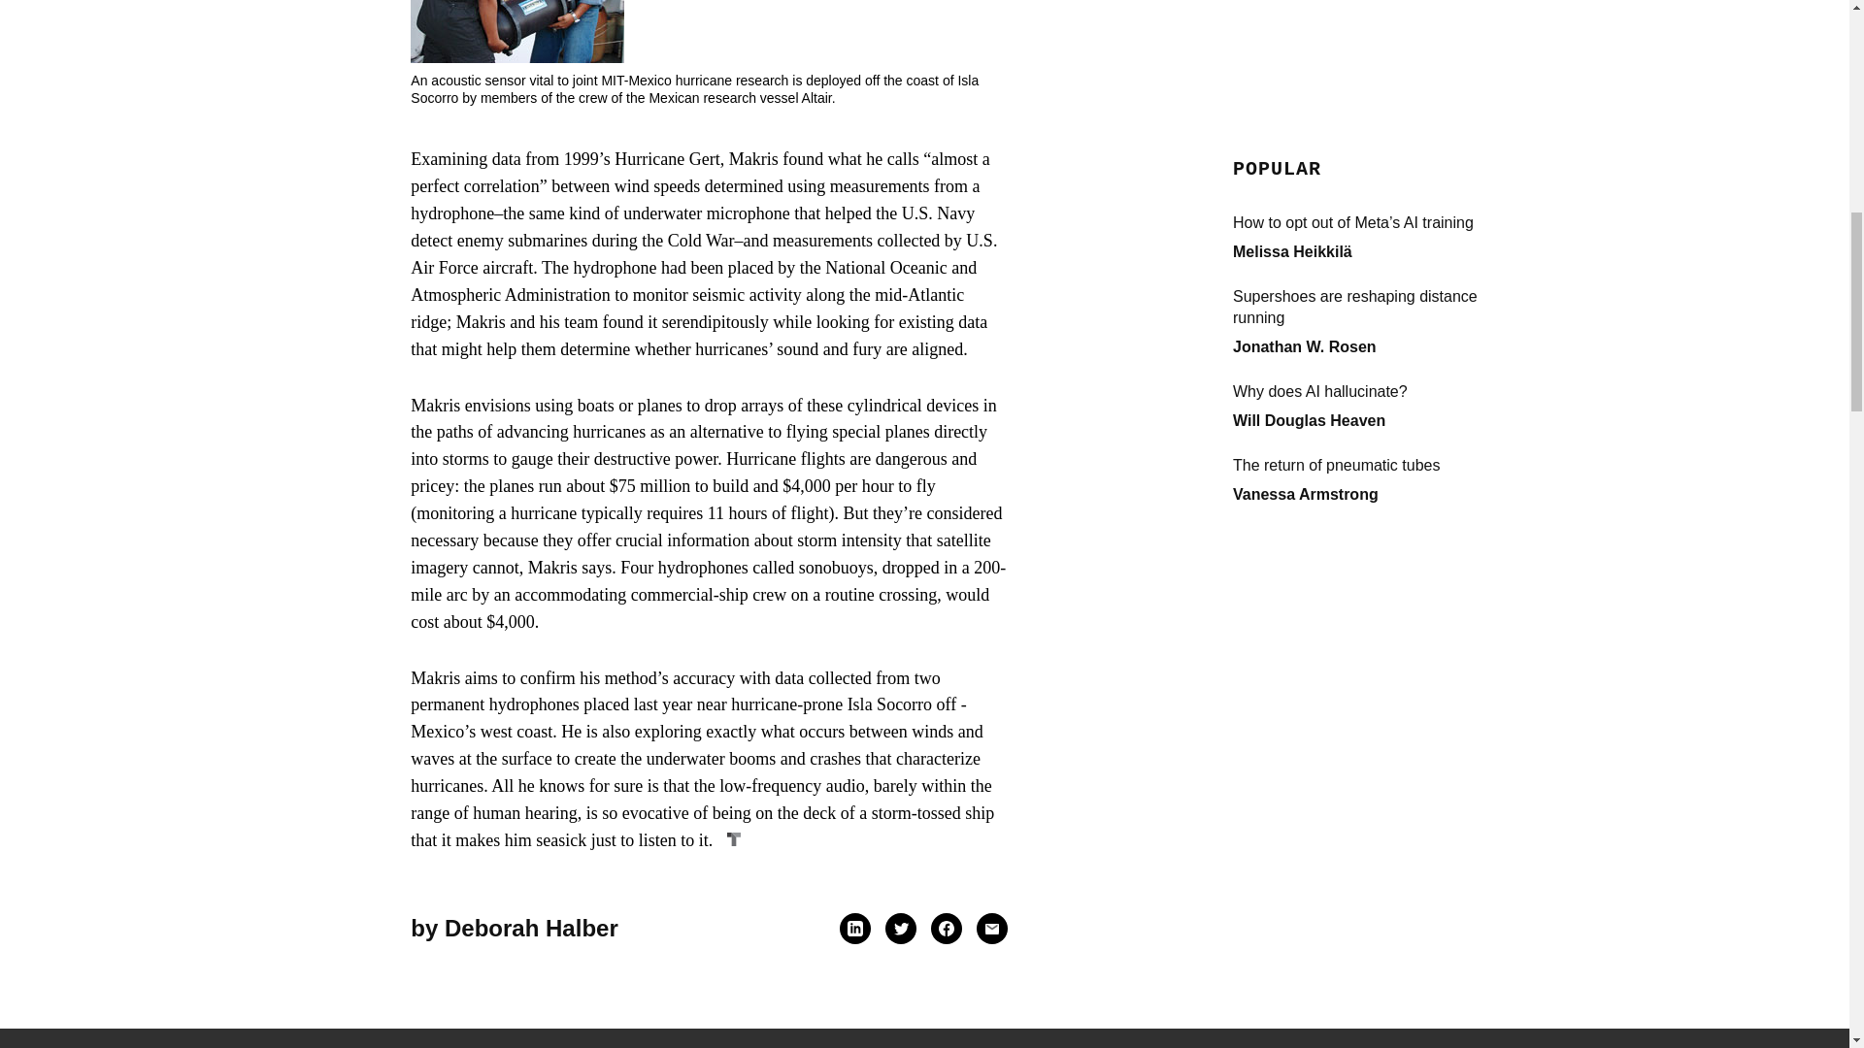 Image resolution: width=1864 pixels, height=1048 pixels. What do you see at coordinates (947, 929) in the screenshot?
I see `Share story on facebook` at bounding box center [947, 929].